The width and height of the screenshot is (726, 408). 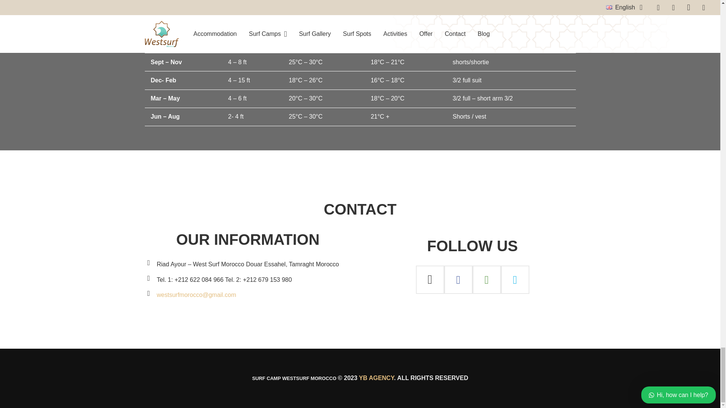 What do you see at coordinates (515, 280) in the screenshot?
I see `Vimeo` at bounding box center [515, 280].